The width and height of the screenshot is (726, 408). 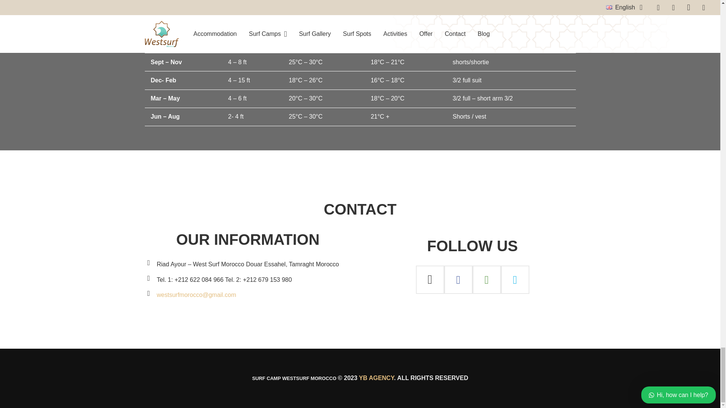 What do you see at coordinates (515, 280) in the screenshot?
I see `Vimeo` at bounding box center [515, 280].